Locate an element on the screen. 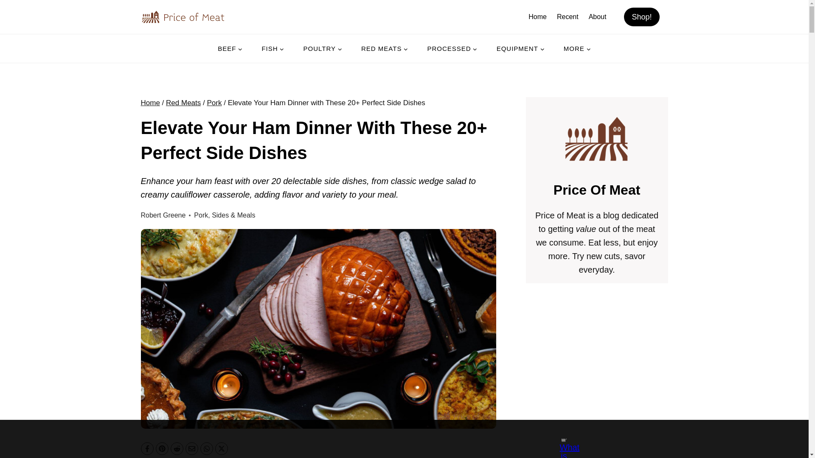 The width and height of the screenshot is (815, 458). POULTRY is located at coordinates (322, 48).